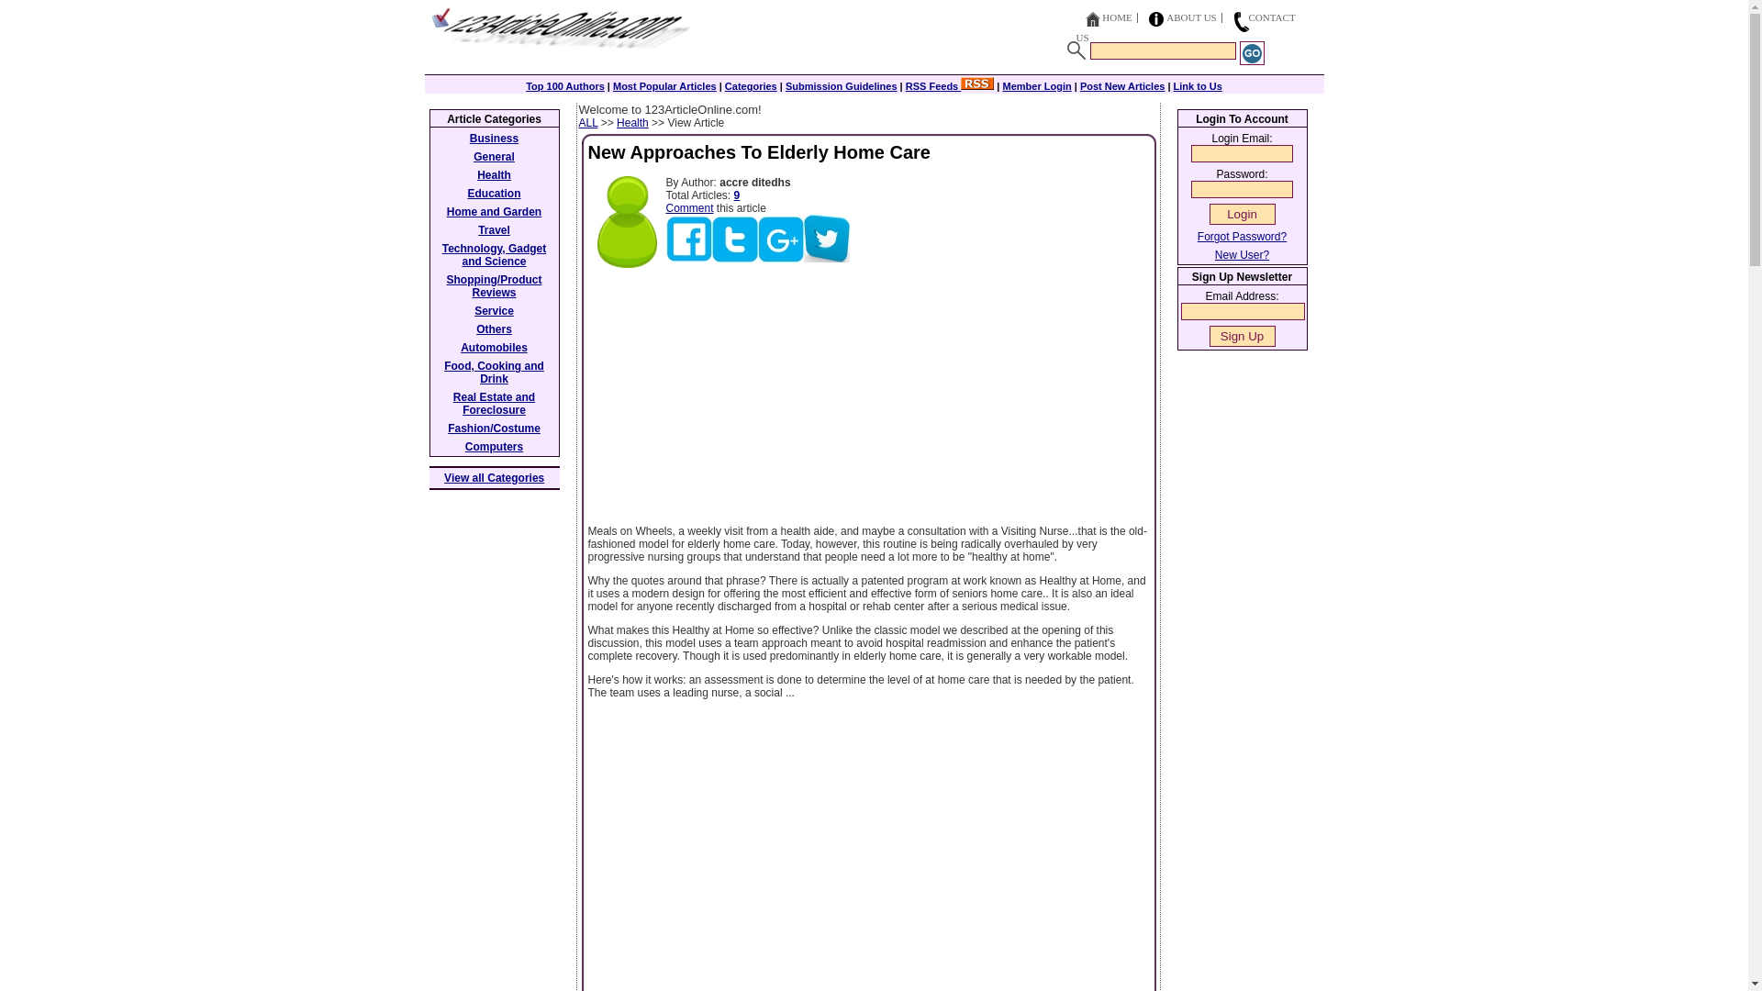 This screenshot has width=1762, height=991. I want to click on Top 100 Authors, so click(564, 86).